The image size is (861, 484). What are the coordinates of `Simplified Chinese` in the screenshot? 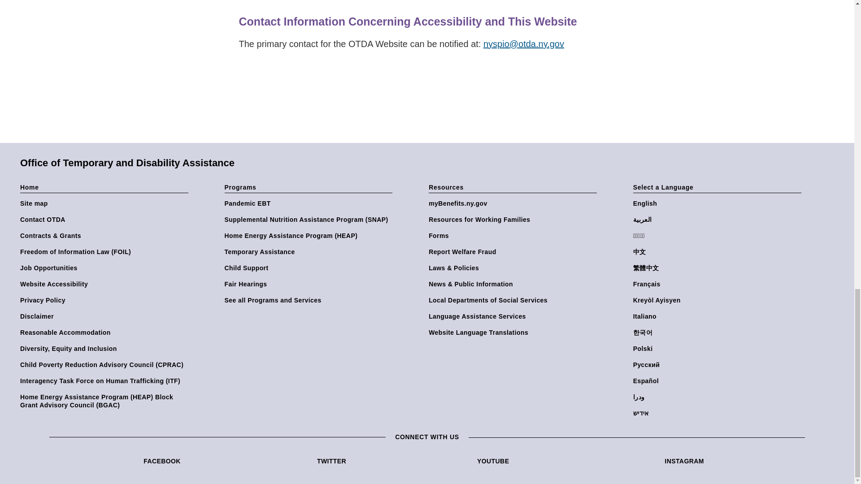 It's located at (719, 252).